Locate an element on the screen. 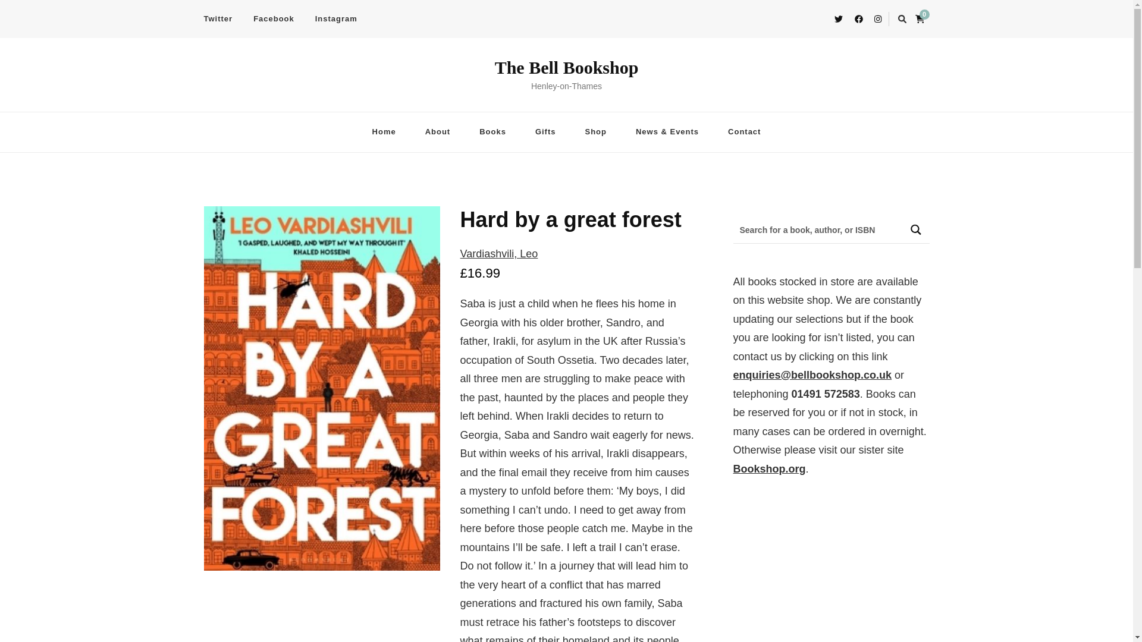 This screenshot has width=1142, height=642. About is located at coordinates (438, 132).